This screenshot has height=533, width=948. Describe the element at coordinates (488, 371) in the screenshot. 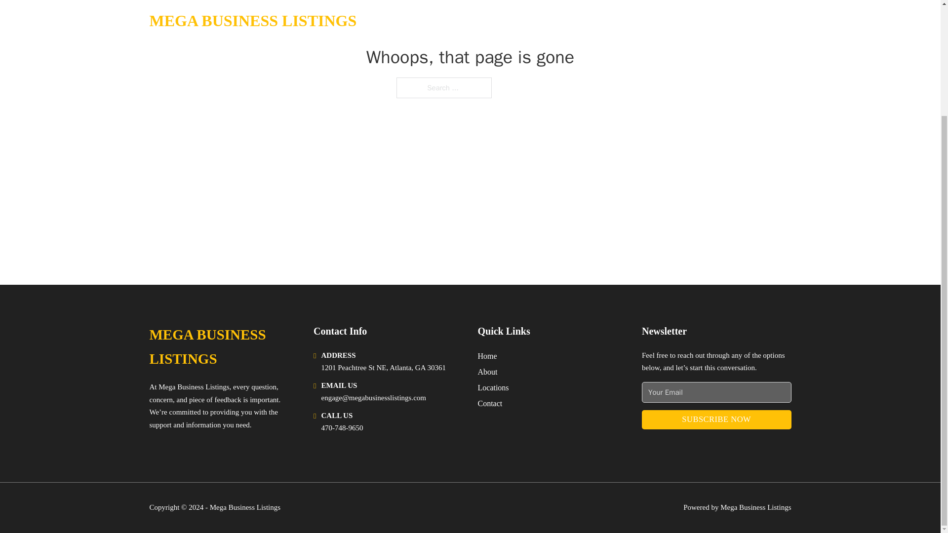

I see `About` at that location.